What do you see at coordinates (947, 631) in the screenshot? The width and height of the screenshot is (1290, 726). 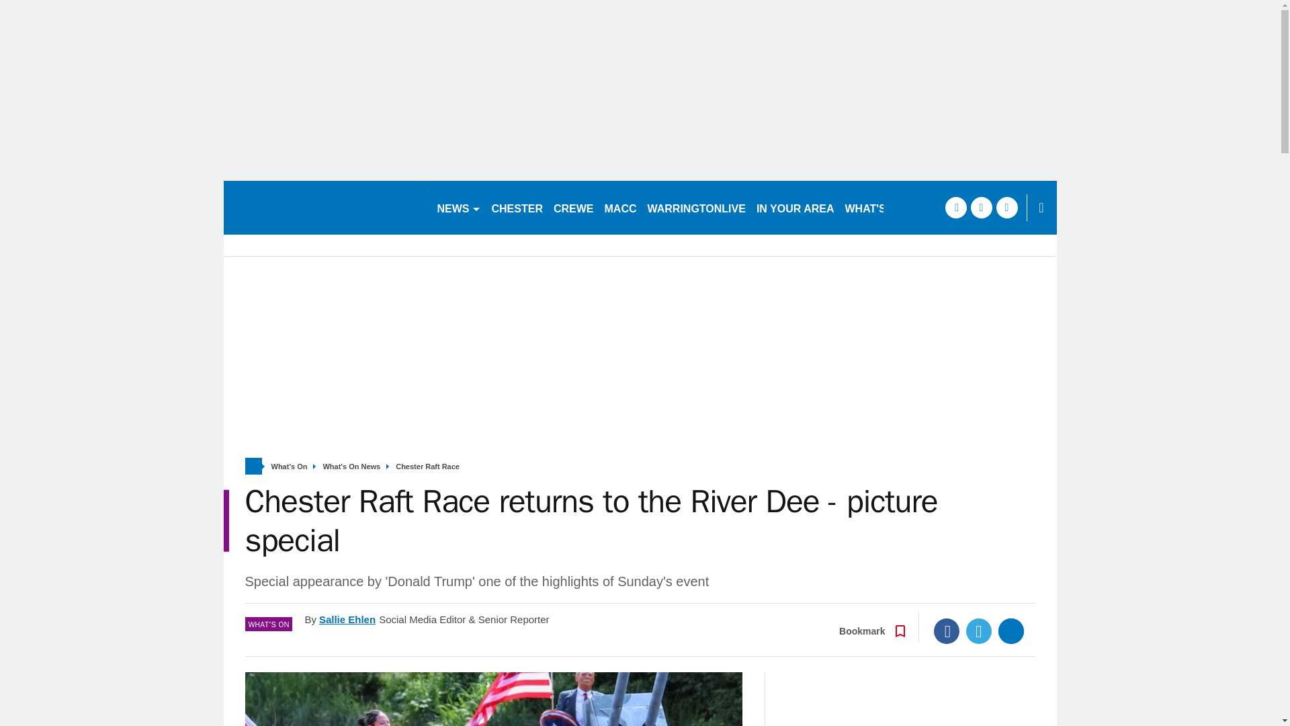 I see `Facebook` at bounding box center [947, 631].